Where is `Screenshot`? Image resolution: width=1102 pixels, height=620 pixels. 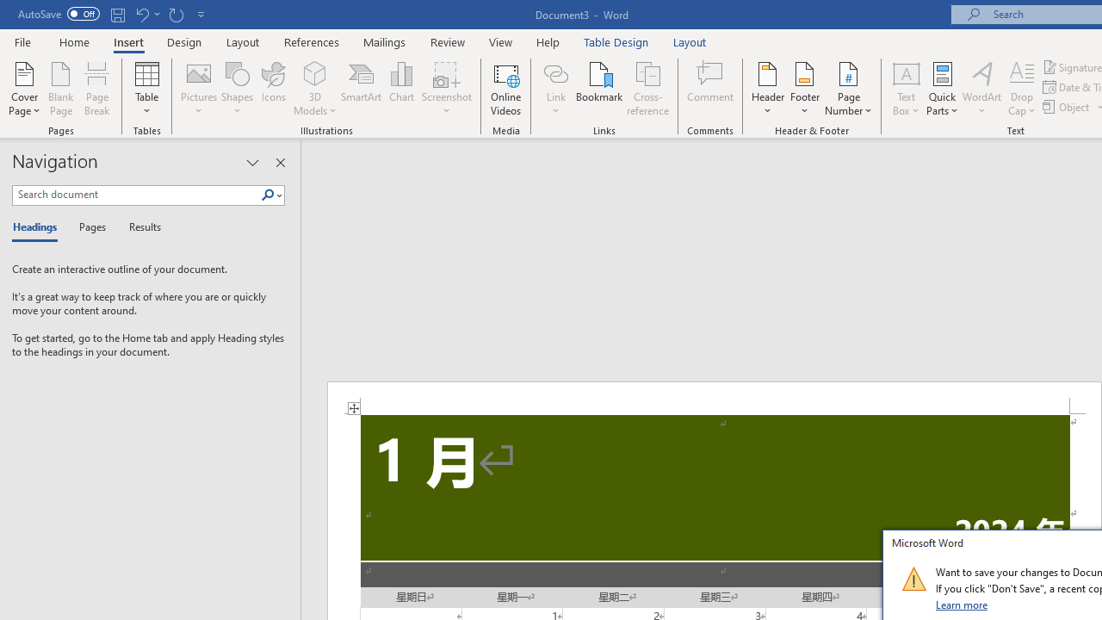 Screenshot is located at coordinates (446, 88).